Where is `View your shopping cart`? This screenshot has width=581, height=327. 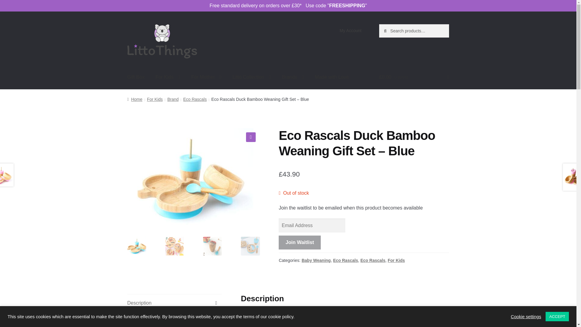 View your shopping cart is located at coordinates (414, 77).